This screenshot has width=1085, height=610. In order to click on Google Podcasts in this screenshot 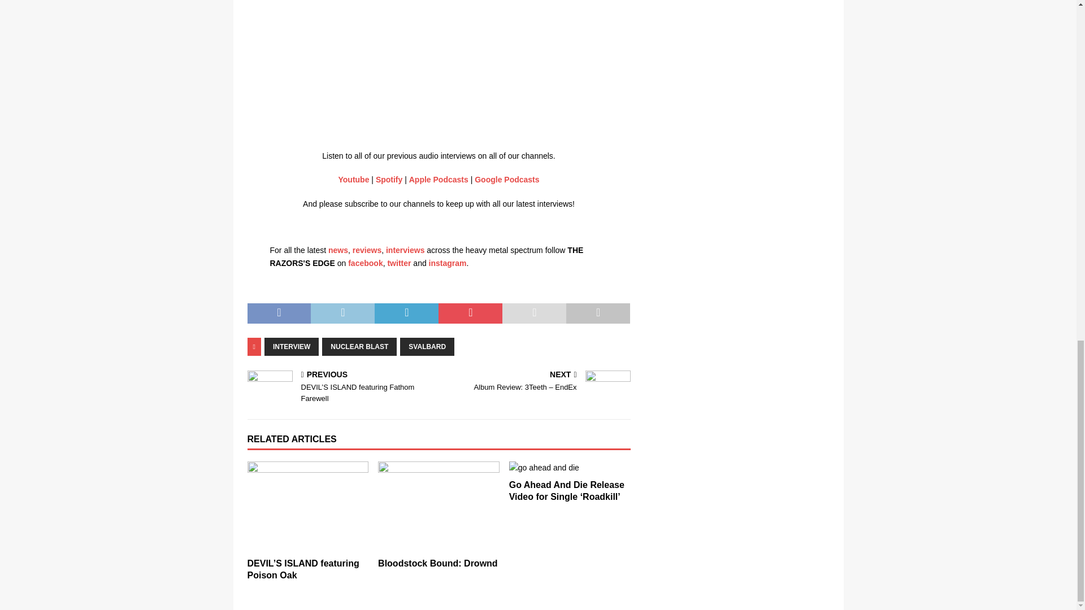, I will do `click(507, 180)`.